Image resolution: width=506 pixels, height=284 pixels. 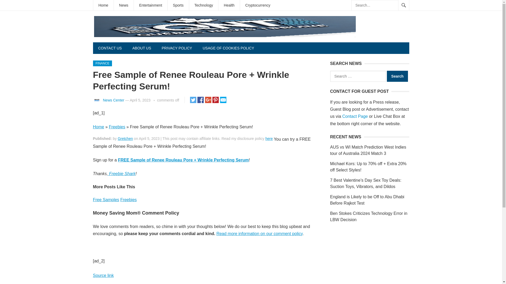 I want to click on Search, so click(x=397, y=76).